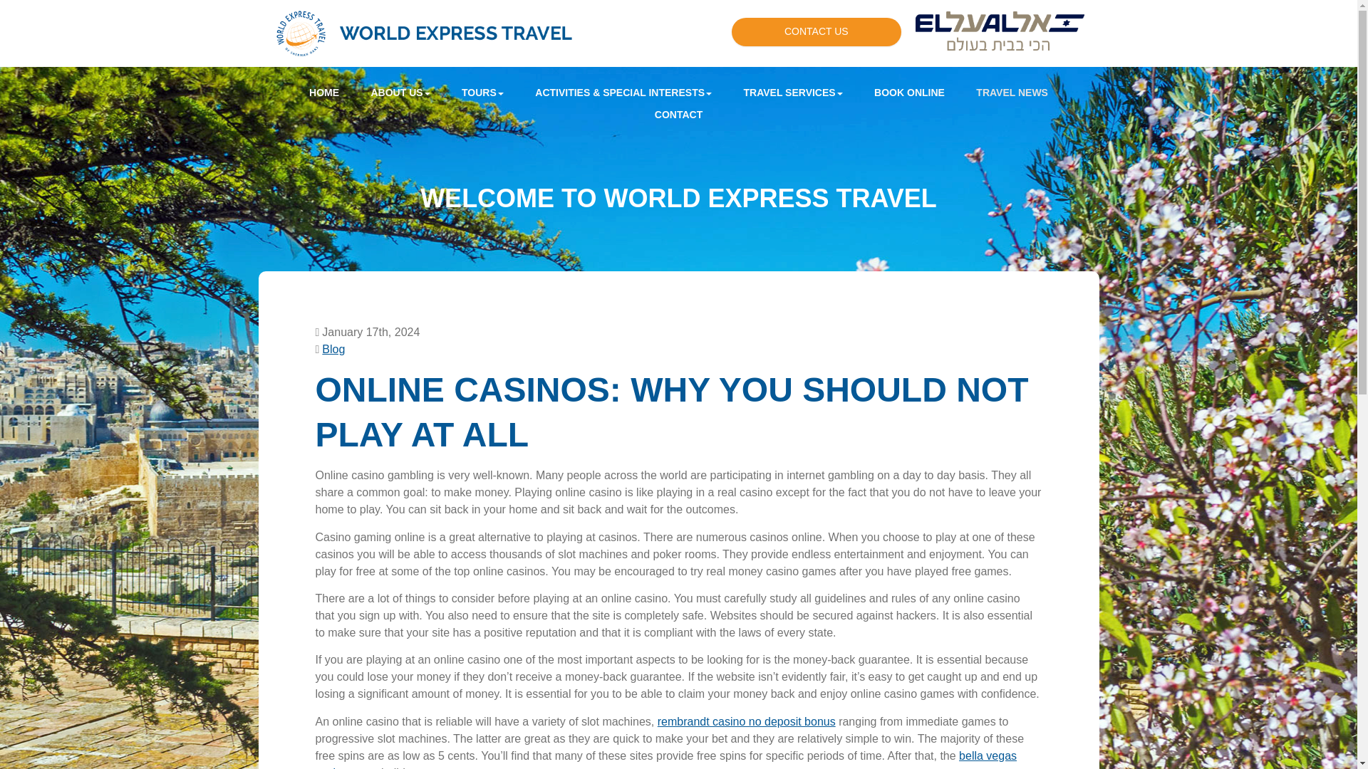 The width and height of the screenshot is (1368, 769). I want to click on CONTACT, so click(678, 115).